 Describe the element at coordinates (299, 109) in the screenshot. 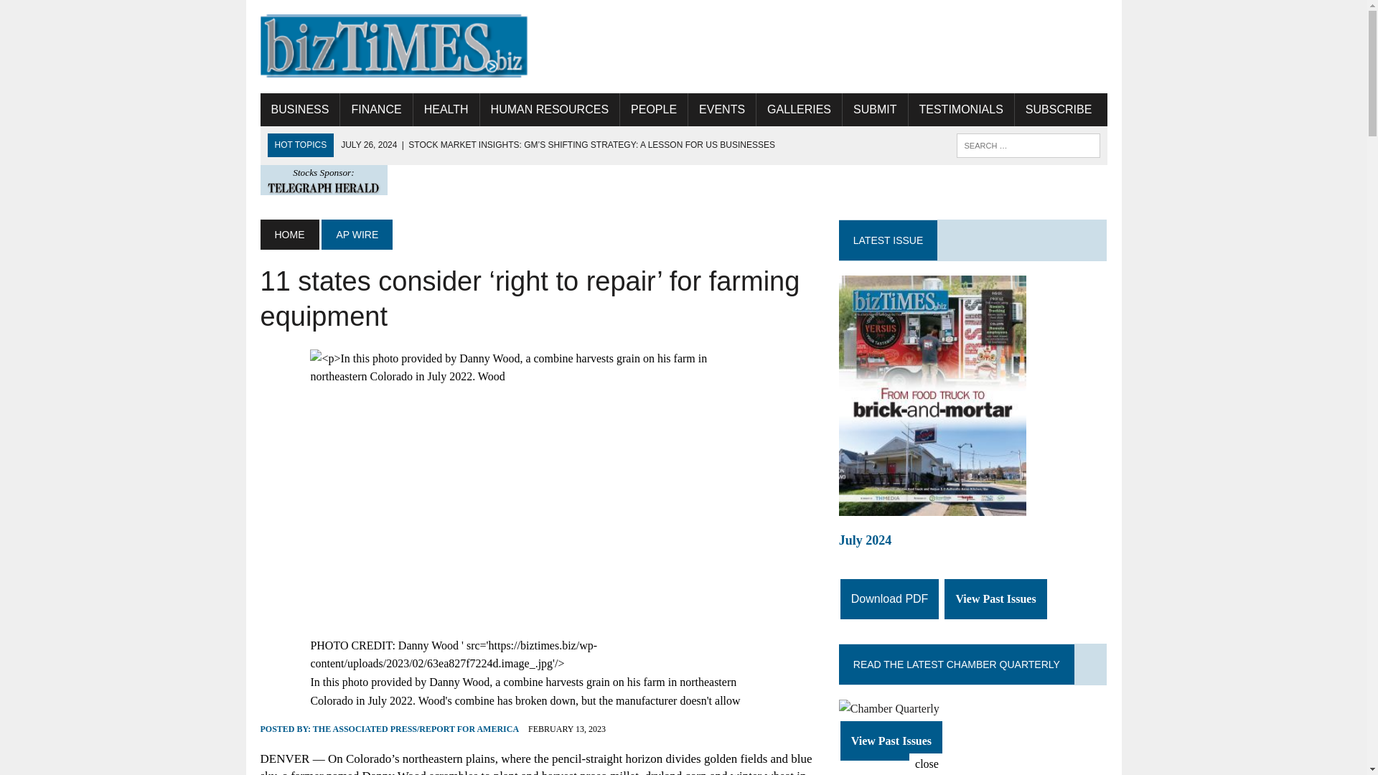

I see `BUSINESS` at that location.